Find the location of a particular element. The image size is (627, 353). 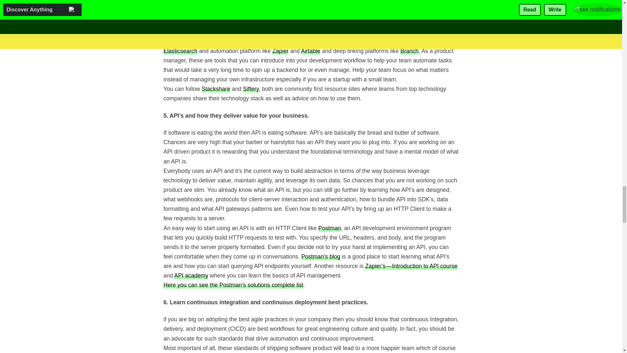

Firebase is located at coordinates (237, 22).